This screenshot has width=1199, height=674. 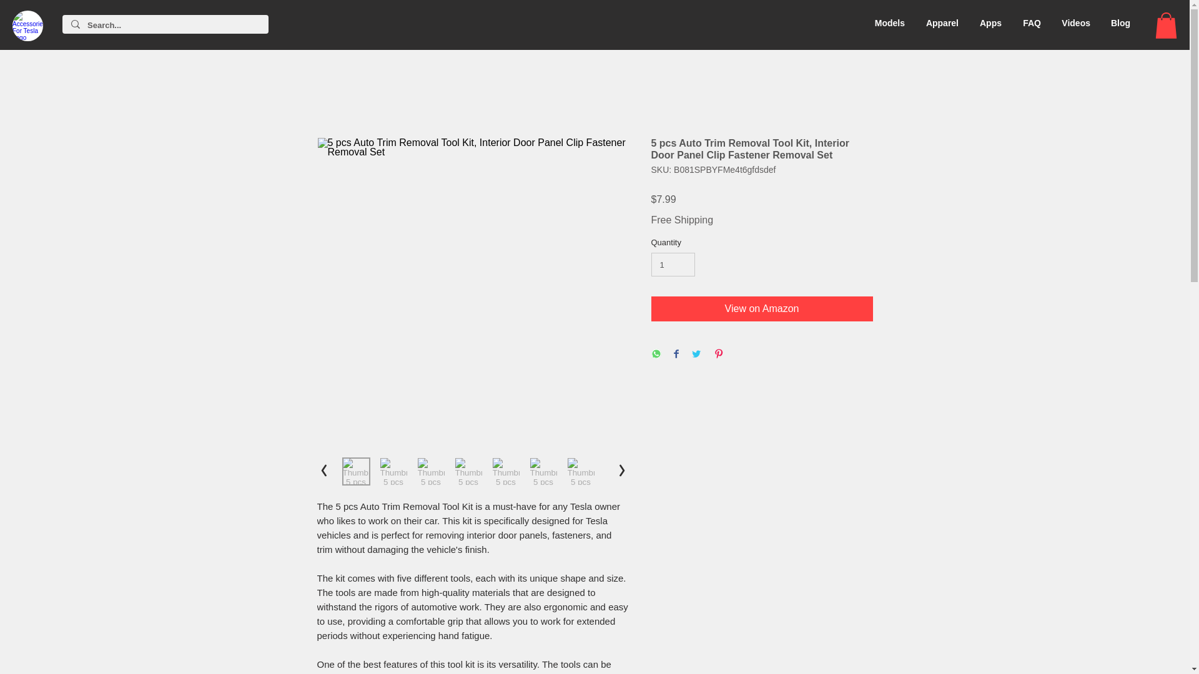 What do you see at coordinates (682, 220) in the screenshot?
I see `Free Shipping` at bounding box center [682, 220].